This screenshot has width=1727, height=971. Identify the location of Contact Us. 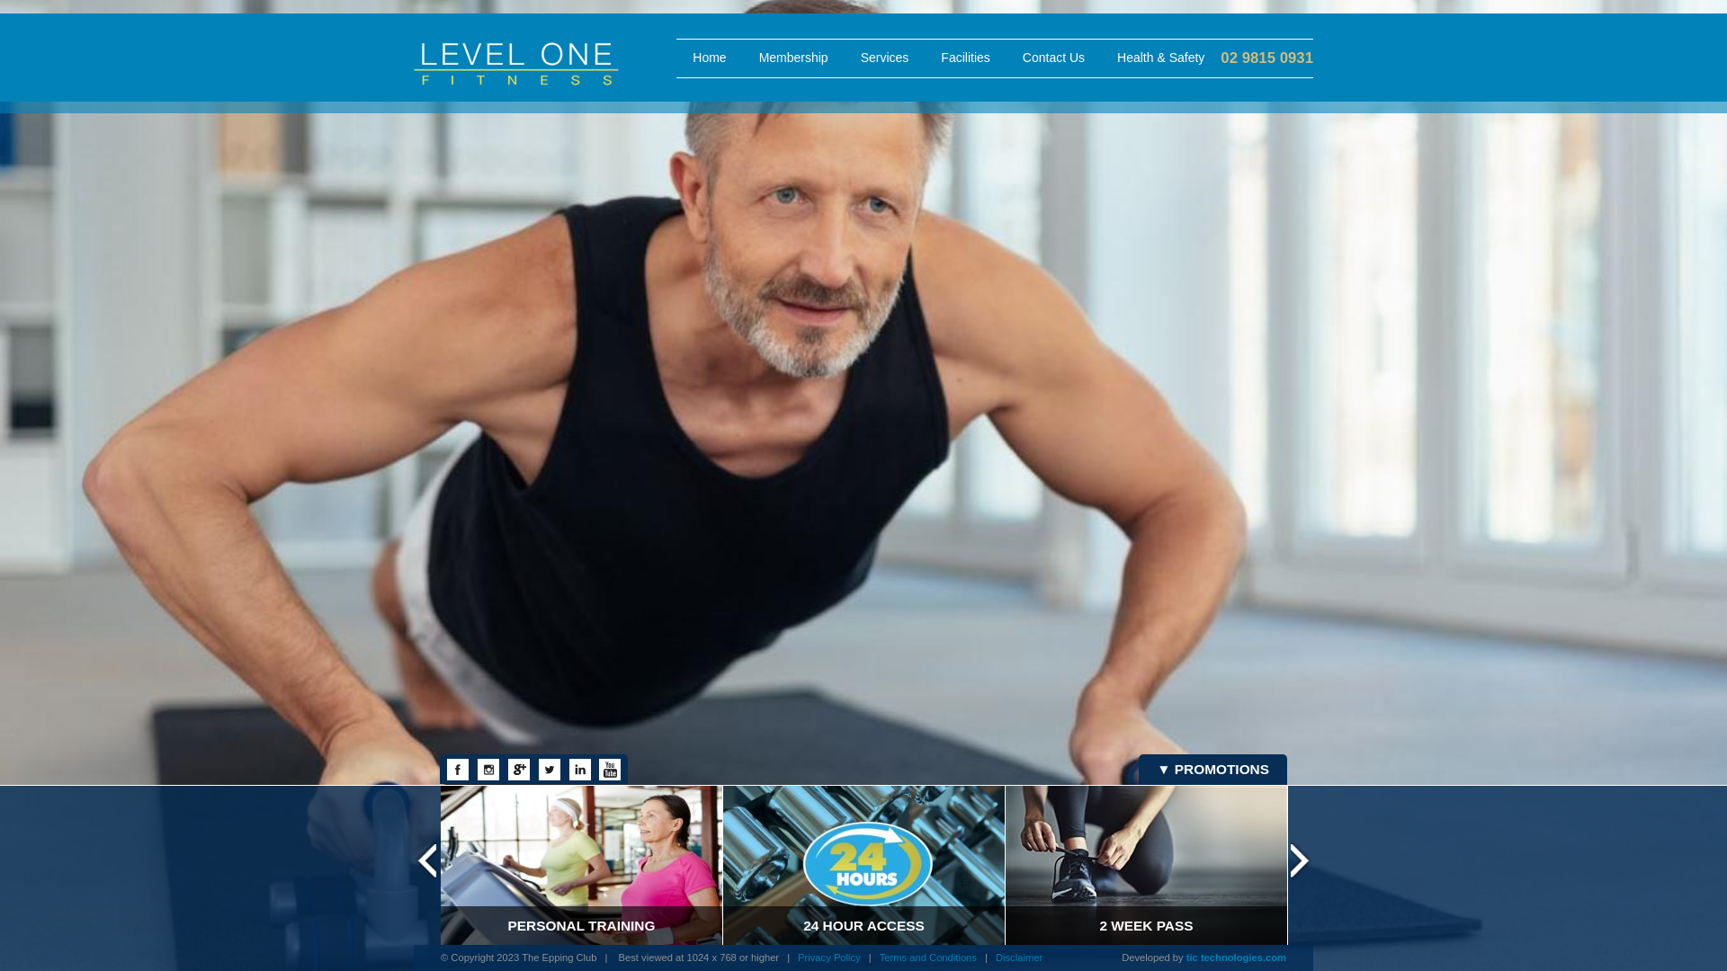
(1054, 58).